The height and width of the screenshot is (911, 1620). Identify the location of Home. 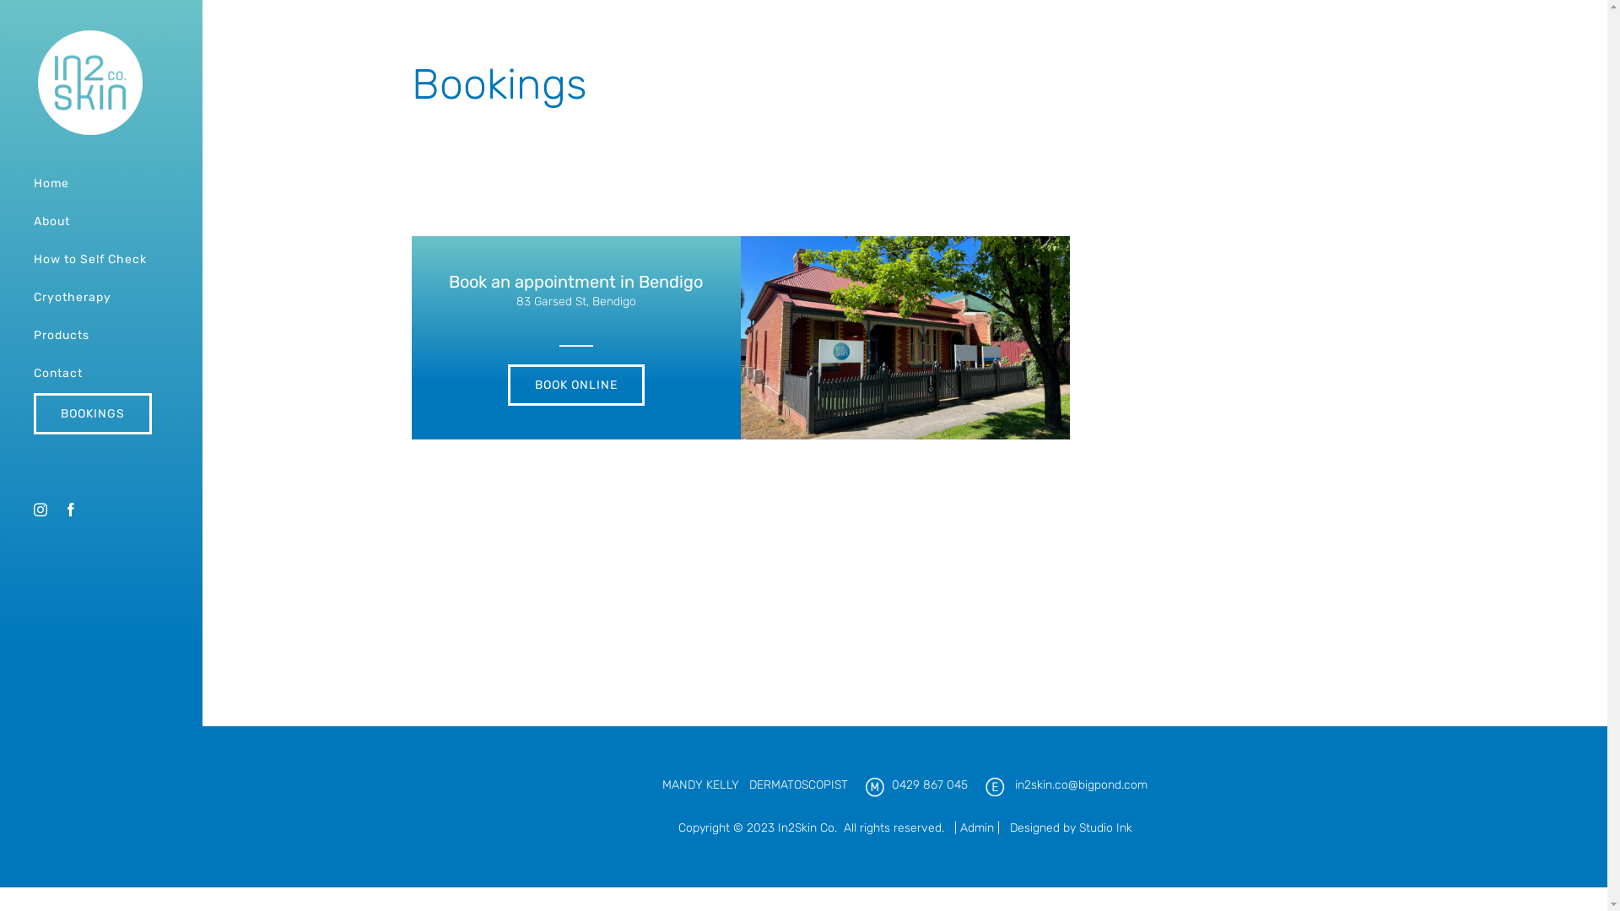
(101, 184).